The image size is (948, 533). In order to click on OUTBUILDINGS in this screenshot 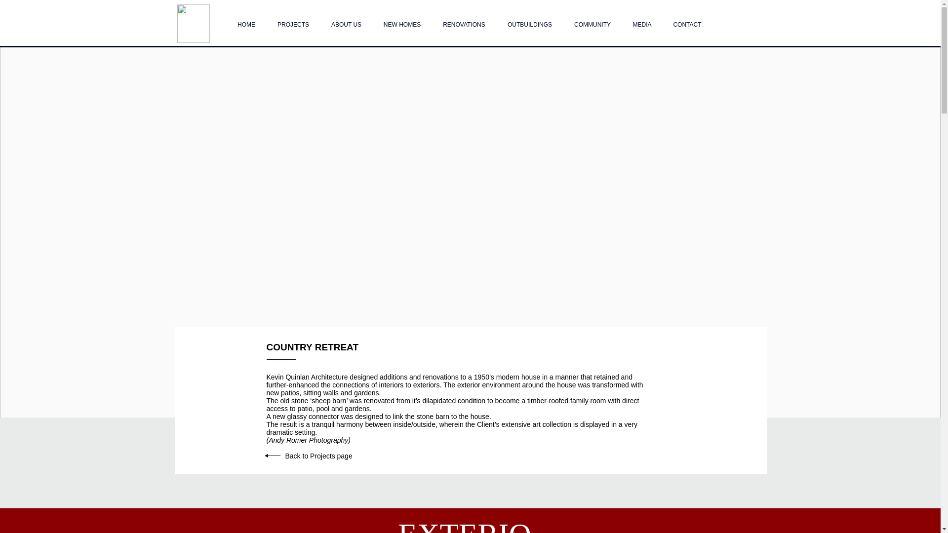, I will do `click(530, 20)`.